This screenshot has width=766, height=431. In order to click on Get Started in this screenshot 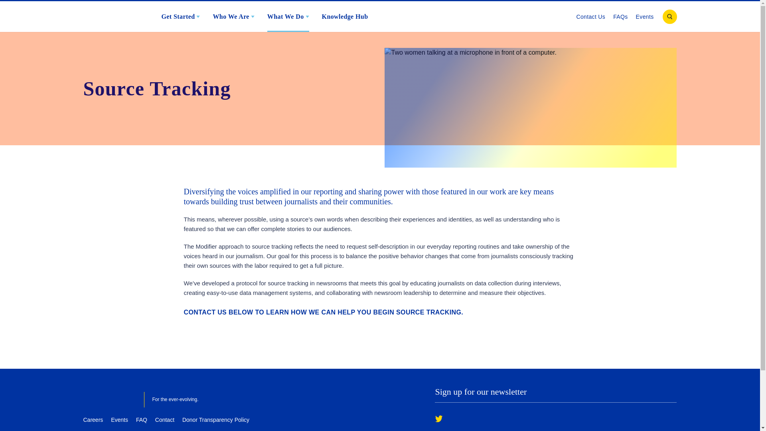, I will do `click(180, 16)`.